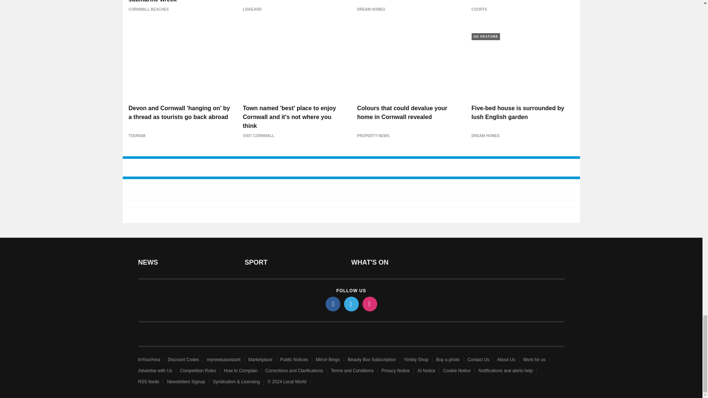 This screenshot has width=708, height=398. Describe the element at coordinates (369, 304) in the screenshot. I see `instagram` at that location.